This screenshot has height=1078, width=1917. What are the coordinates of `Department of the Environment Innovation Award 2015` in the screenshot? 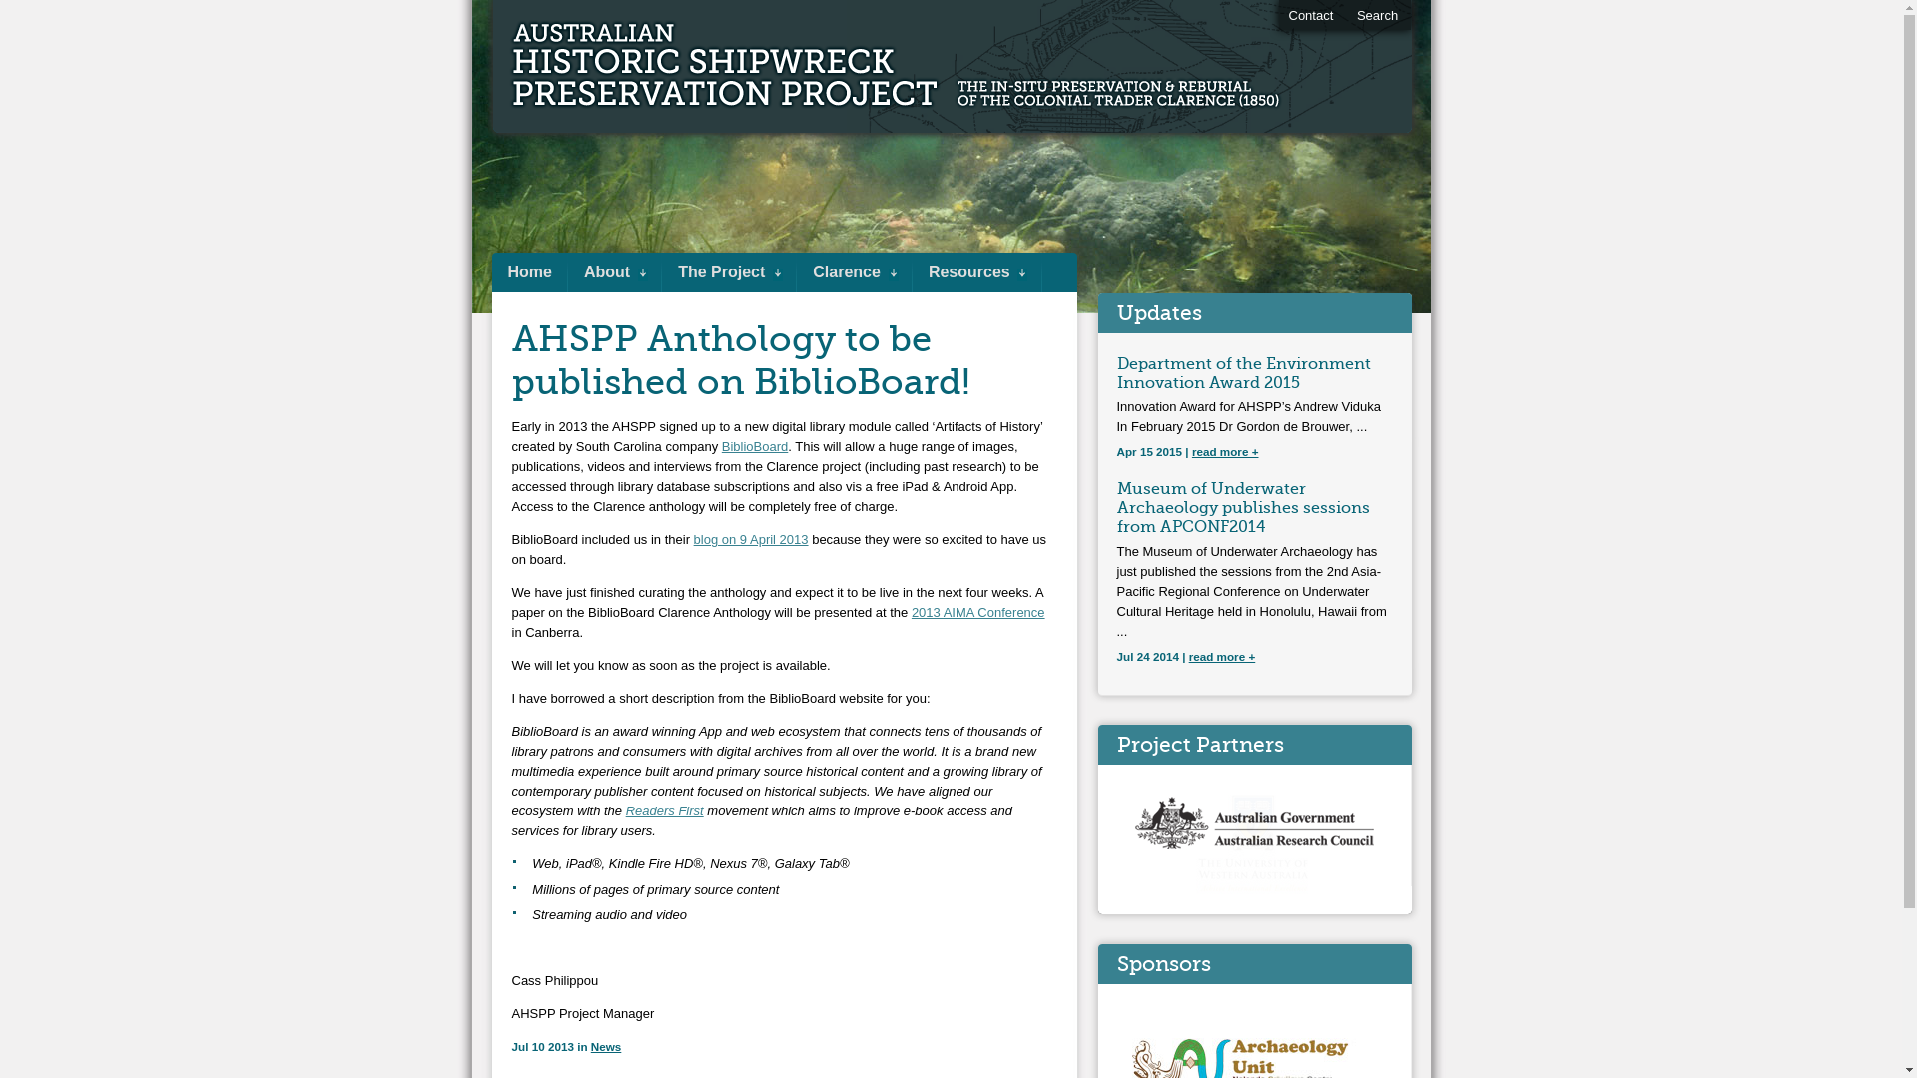 It's located at (1243, 373).